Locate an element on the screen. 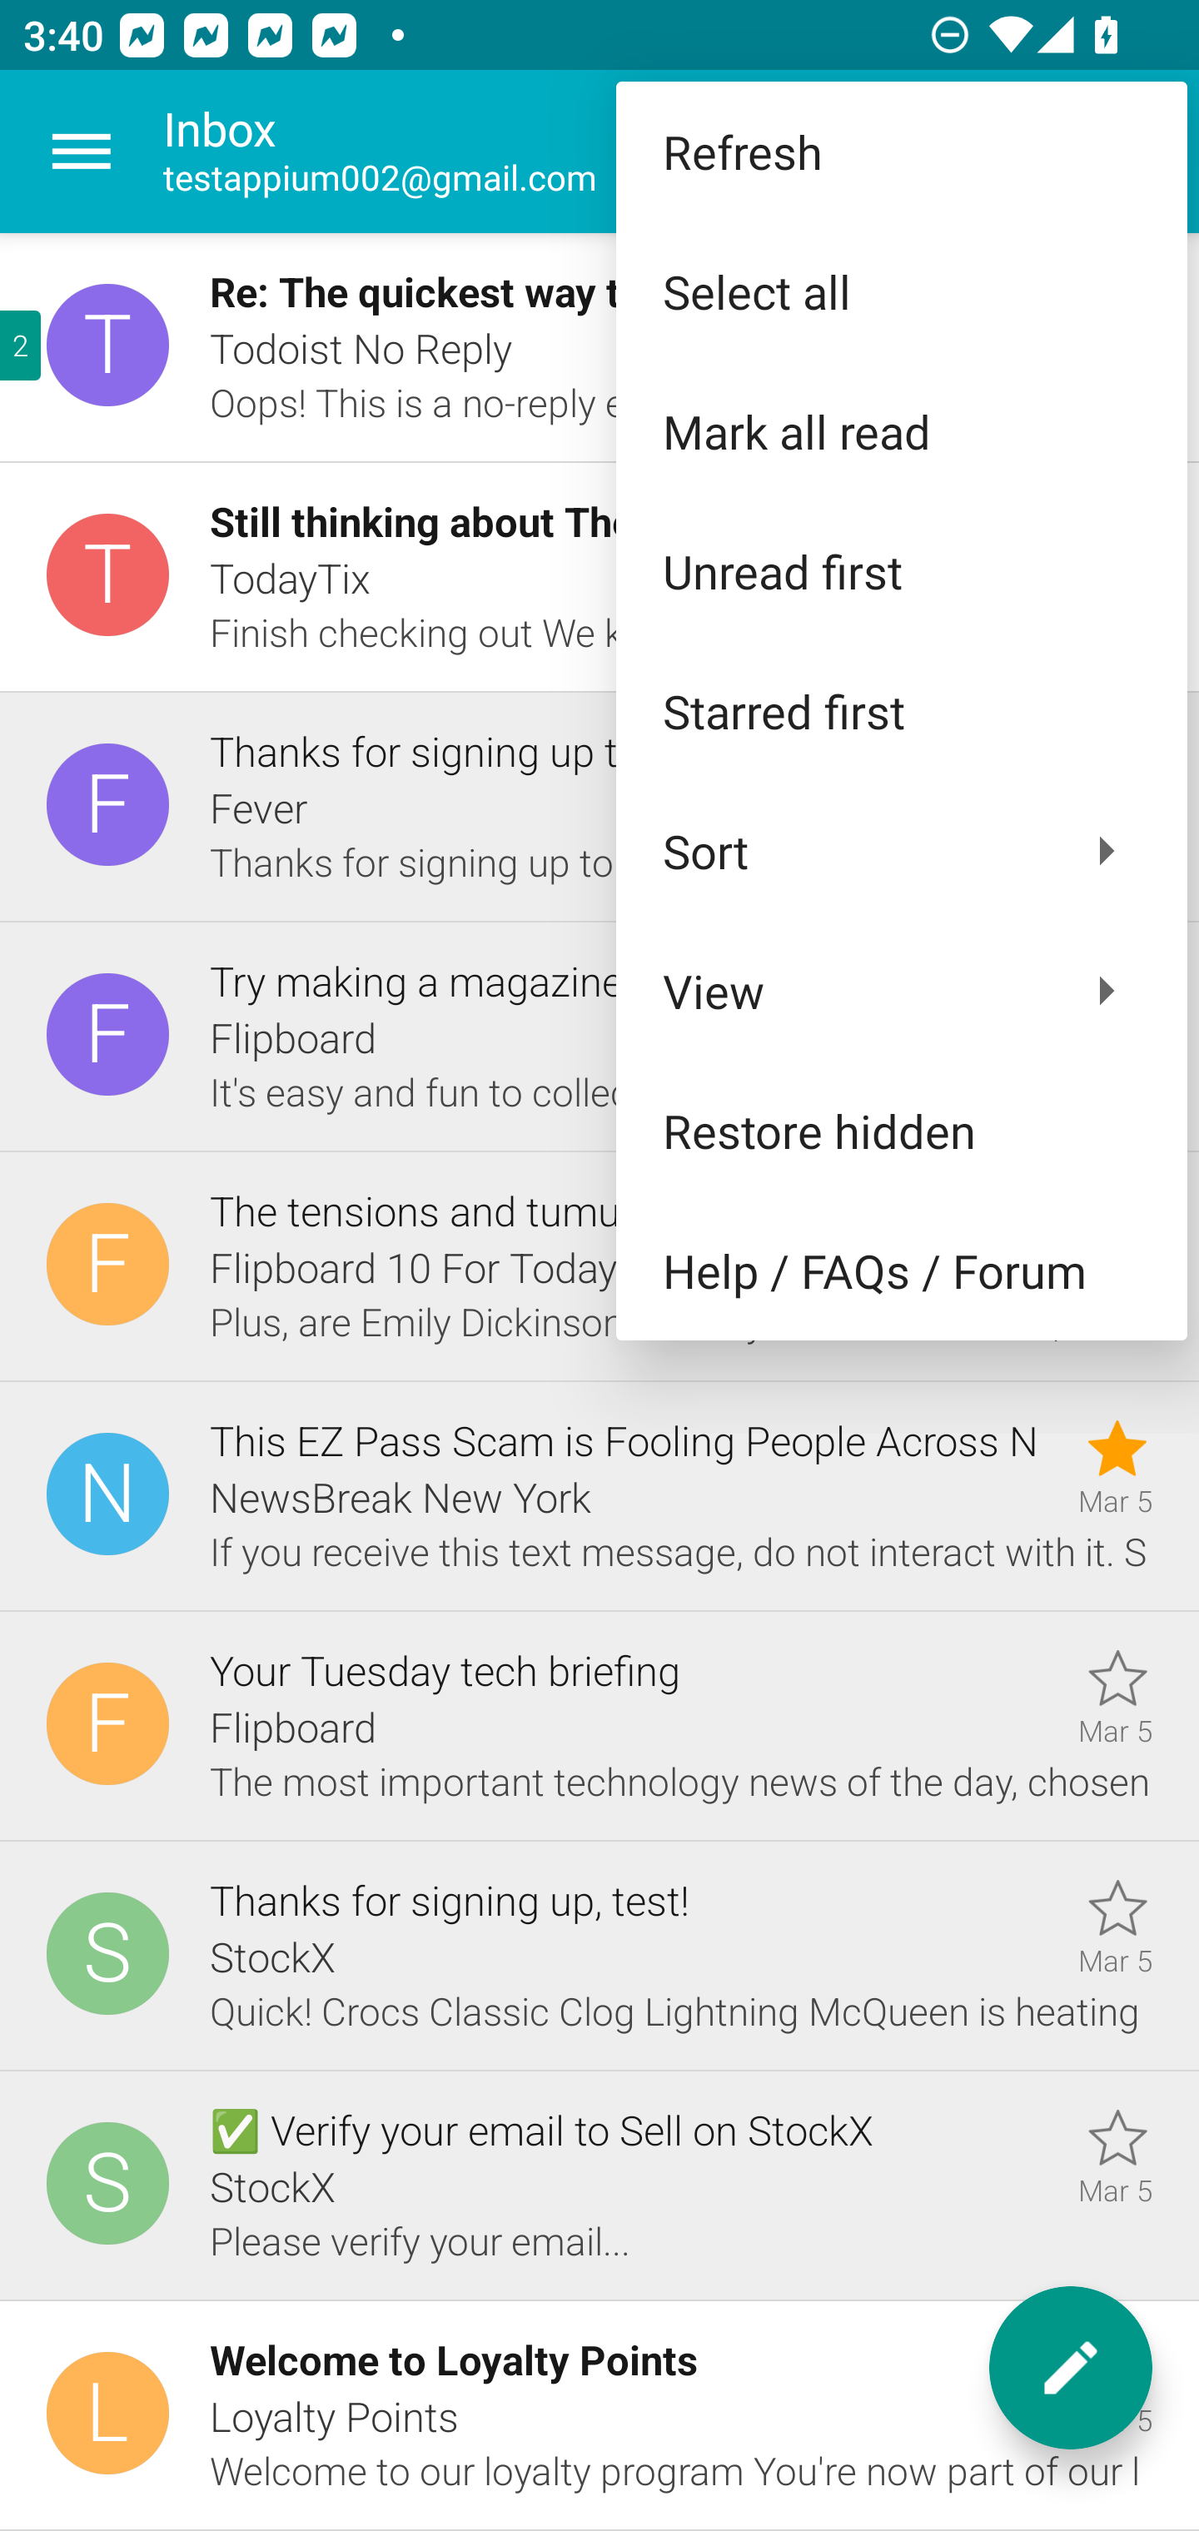 Image resolution: width=1199 pixels, height=2531 pixels. Sort is located at coordinates (901, 851).